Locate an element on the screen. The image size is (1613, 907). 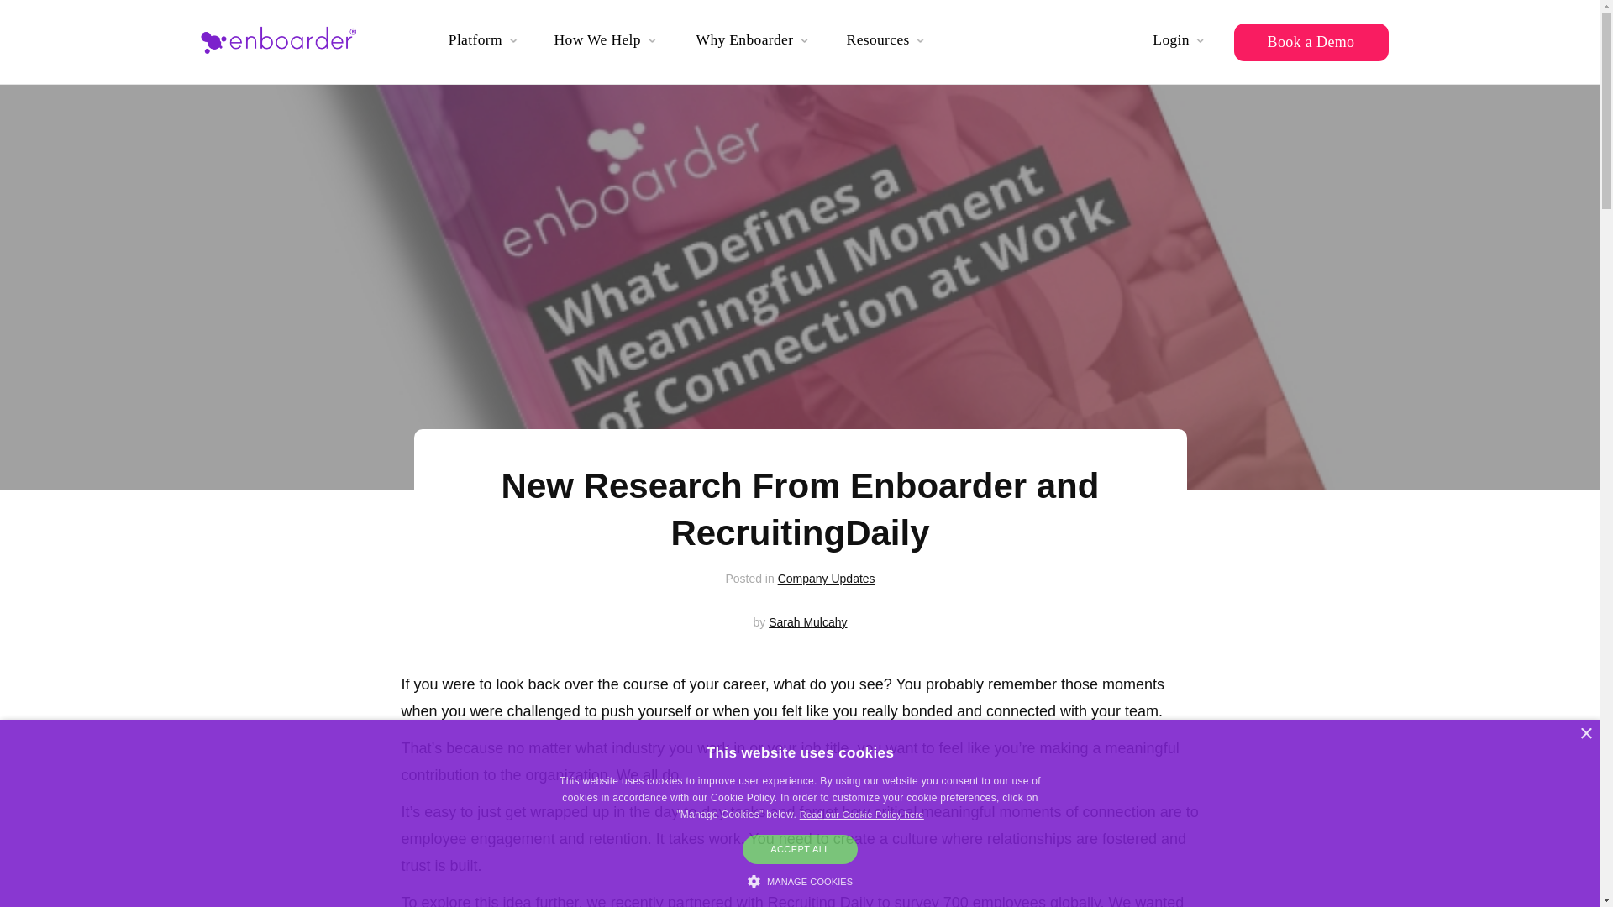
Book a Demo is located at coordinates (1311, 42).